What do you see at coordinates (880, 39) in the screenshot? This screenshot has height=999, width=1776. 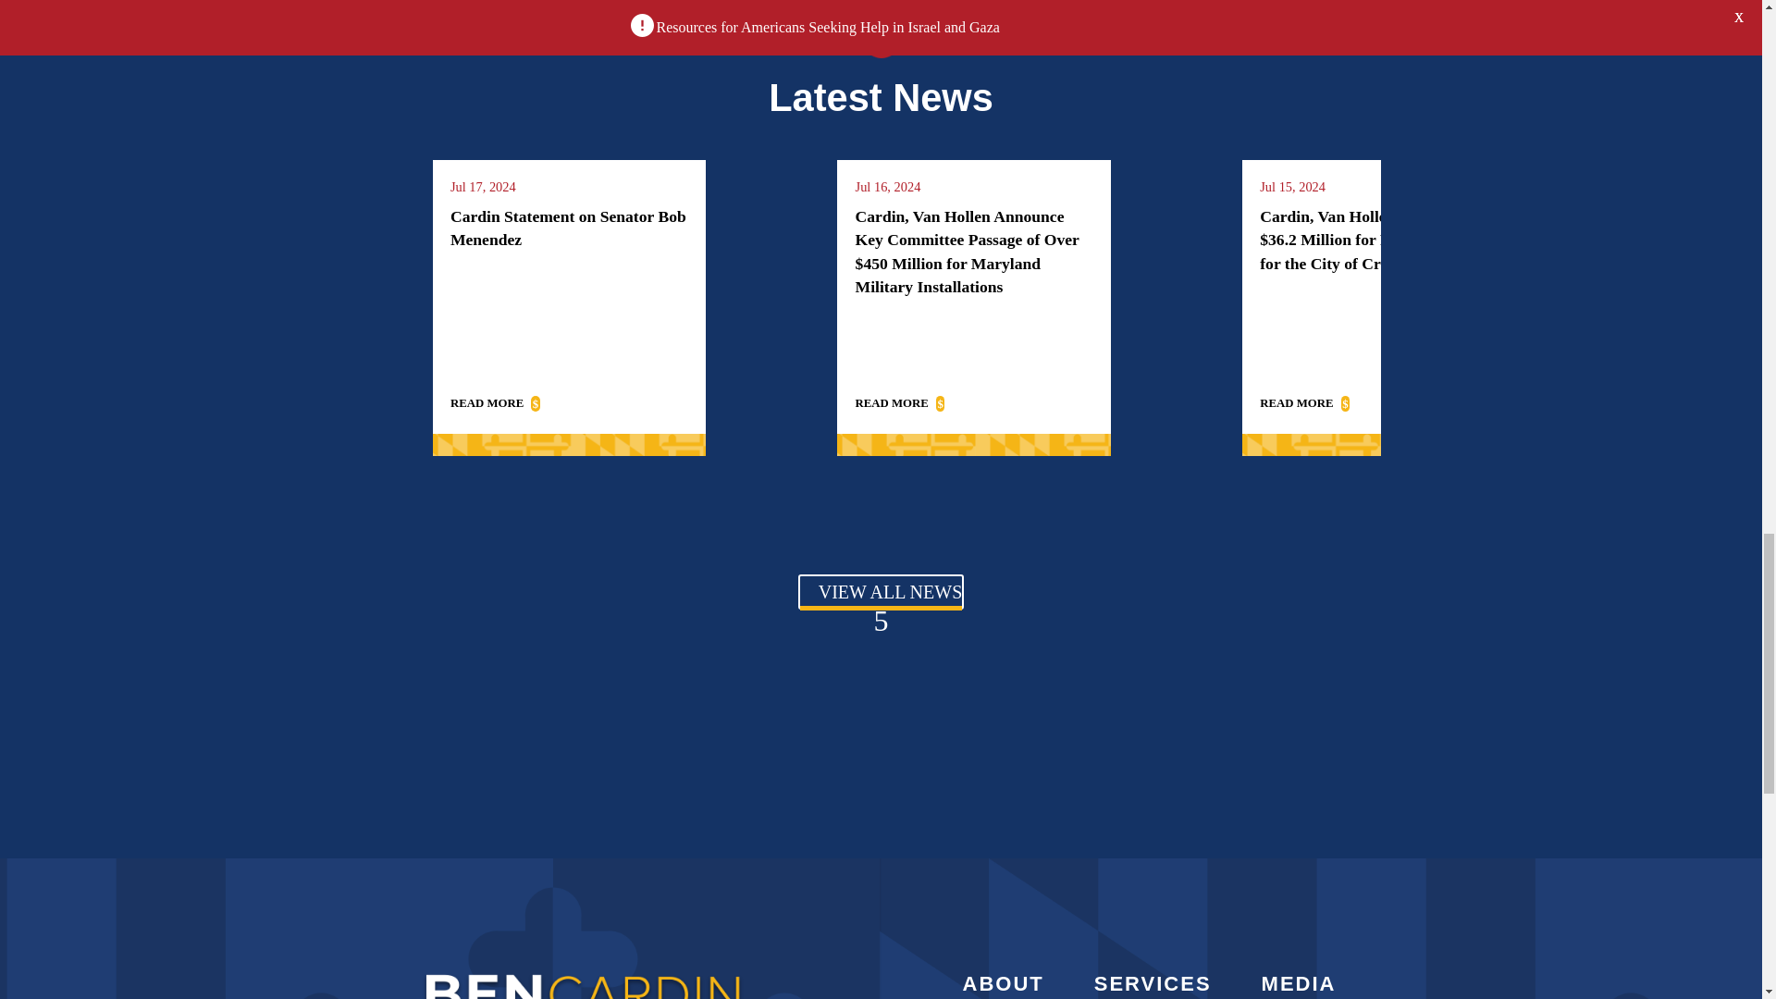 I see `Crab` at bounding box center [880, 39].